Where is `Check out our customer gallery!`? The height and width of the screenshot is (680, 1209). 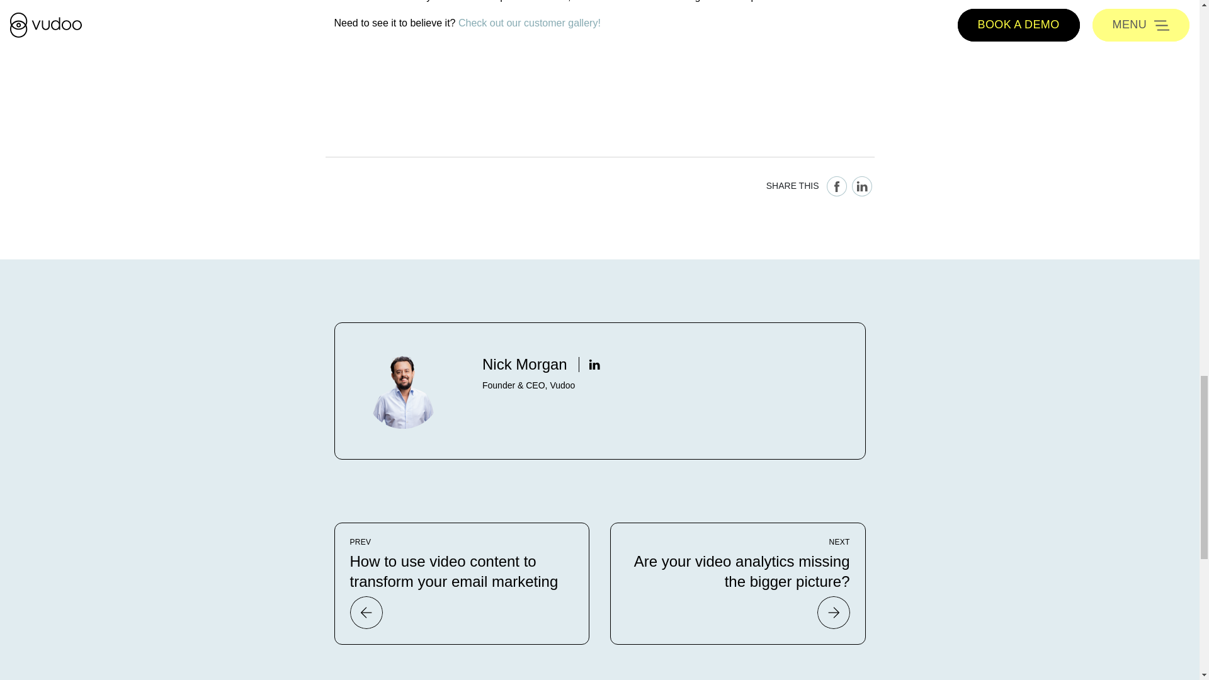
Check out our customer gallery! is located at coordinates (529, 23).